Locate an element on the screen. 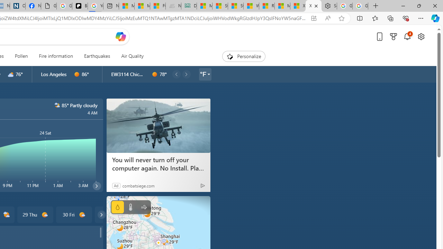  Precipitation is located at coordinates (118, 207).